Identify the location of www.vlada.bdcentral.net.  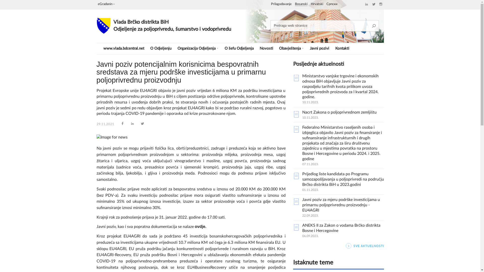
(124, 49).